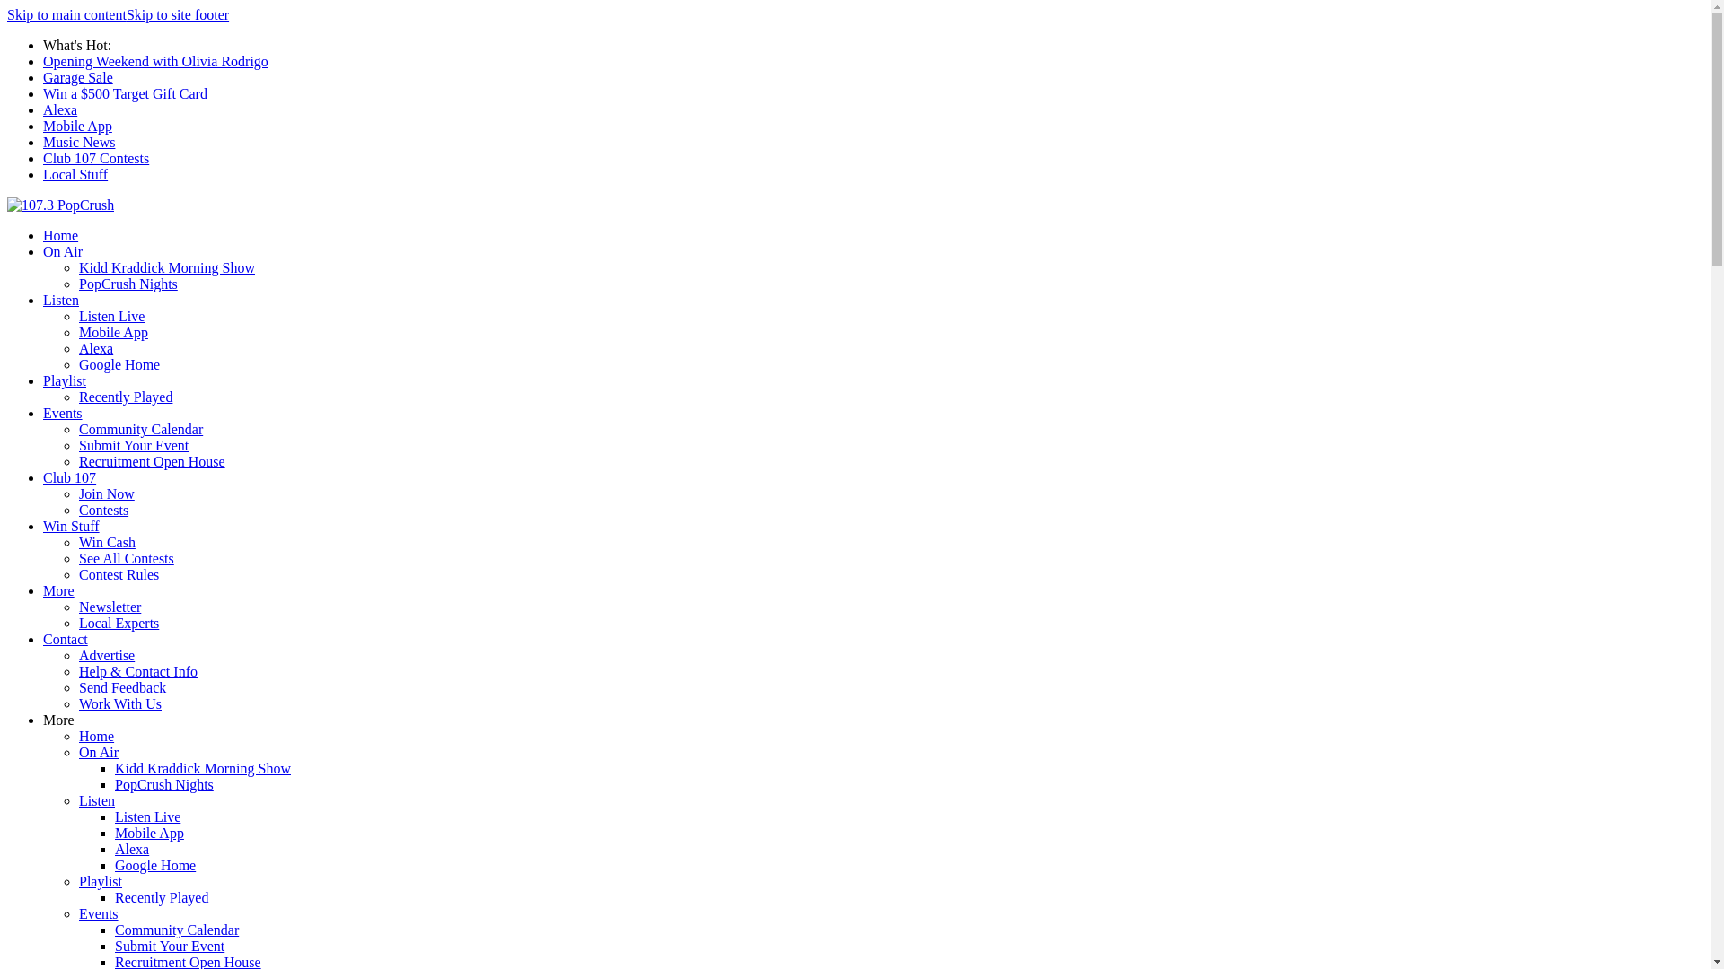 The height and width of the screenshot is (969, 1724). I want to click on Club 107, so click(70, 477).